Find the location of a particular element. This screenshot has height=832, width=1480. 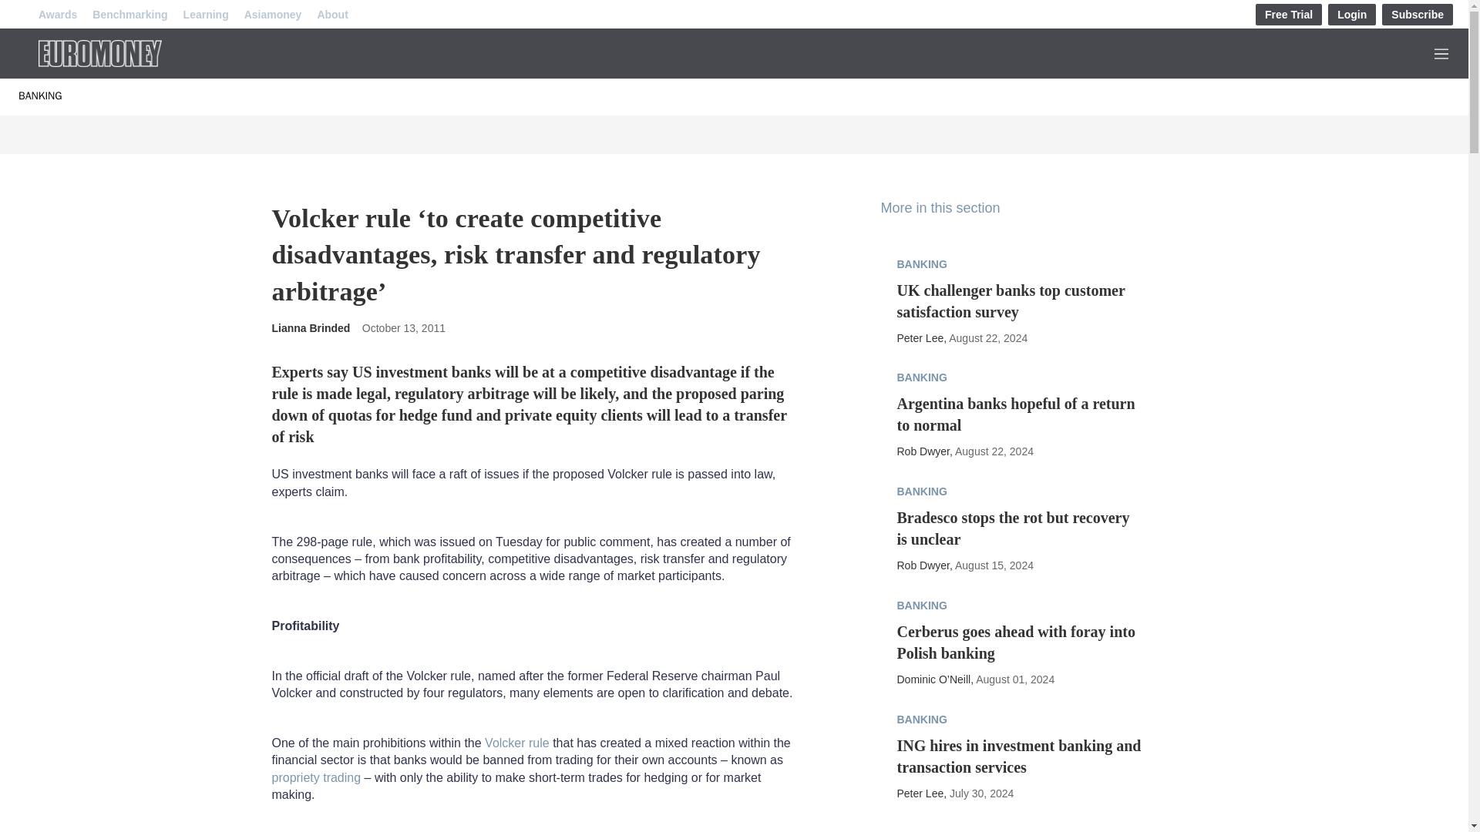

More on the Volcker rule is located at coordinates (516, 743).